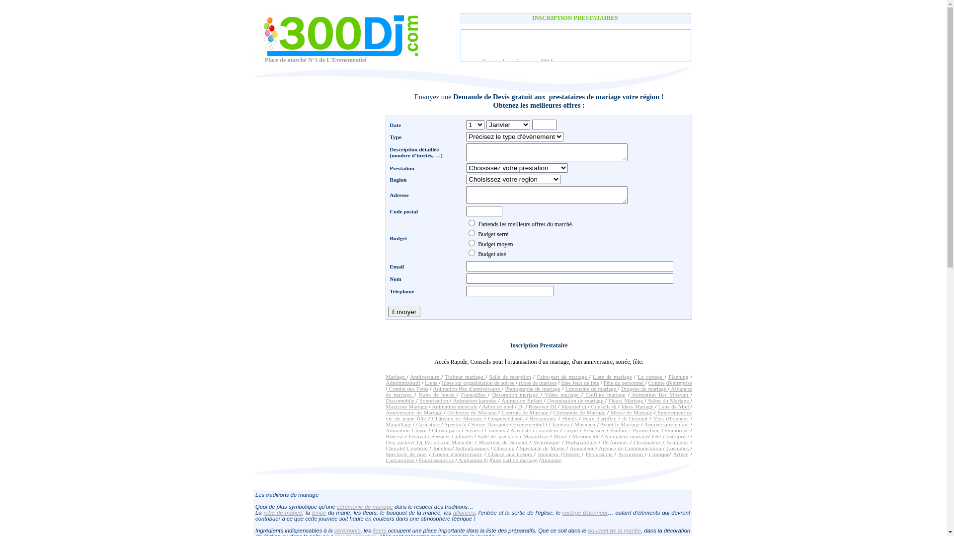 The width and height of the screenshot is (954, 536). What do you see at coordinates (498, 436) in the screenshot?
I see `Salle de spectacle` at bounding box center [498, 436].